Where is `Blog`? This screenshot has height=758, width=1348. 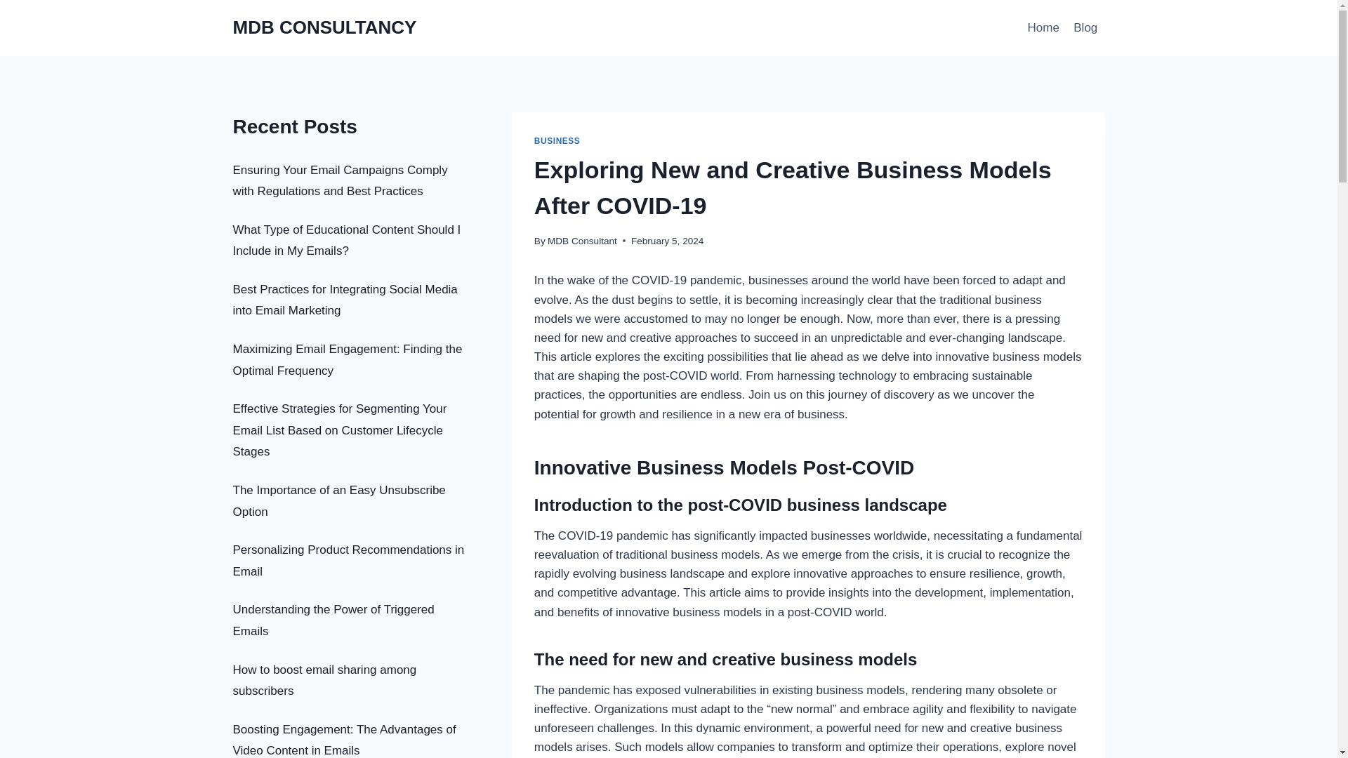 Blog is located at coordinates (1085, 28).